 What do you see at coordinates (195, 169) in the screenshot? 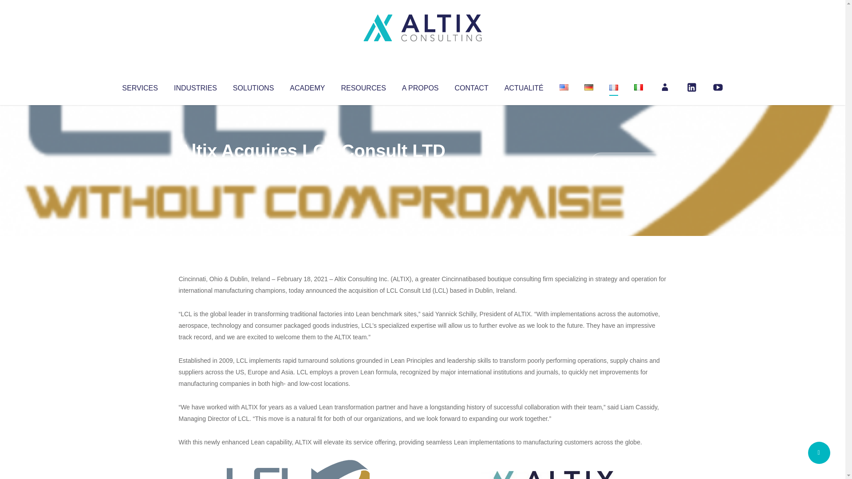
I see `Altix` at bounding box center [195, 169].